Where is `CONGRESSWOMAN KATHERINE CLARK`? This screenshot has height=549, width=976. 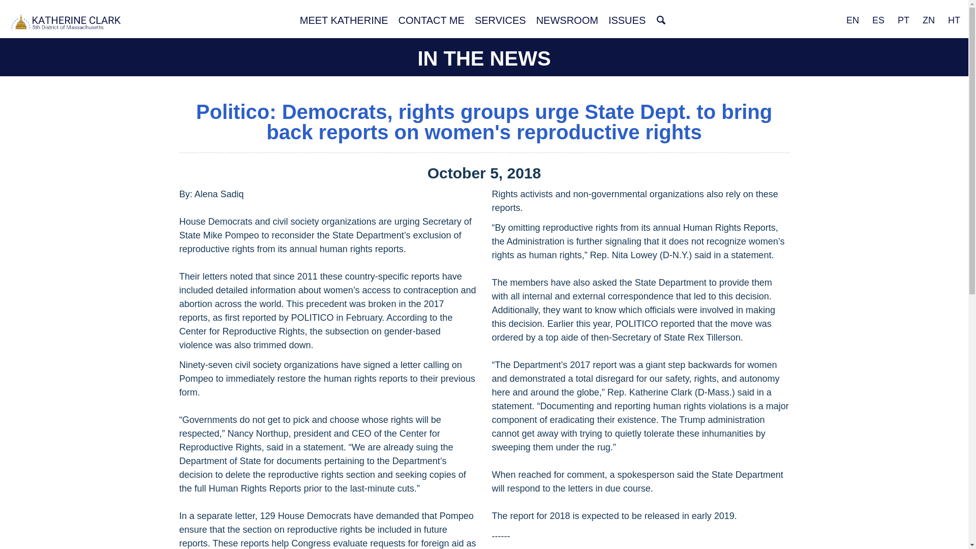 CONGRESSWOMAN KATHERINE CLARK is located at coordinates (66, 23).